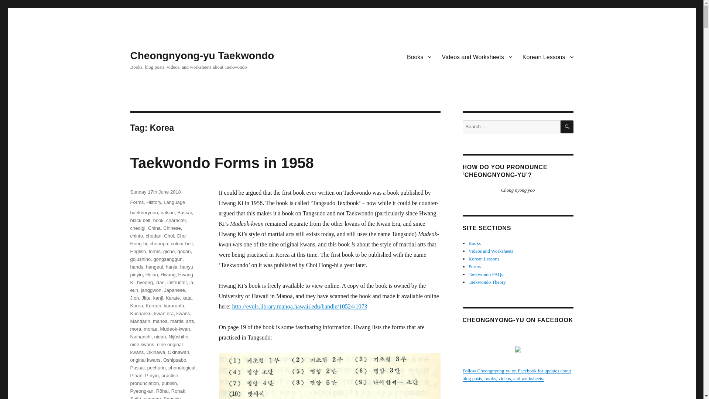 This screenshot has width=709, height=399. Describe the element at coordinates (154, 228) in the screenshot. I see `China` at that location.